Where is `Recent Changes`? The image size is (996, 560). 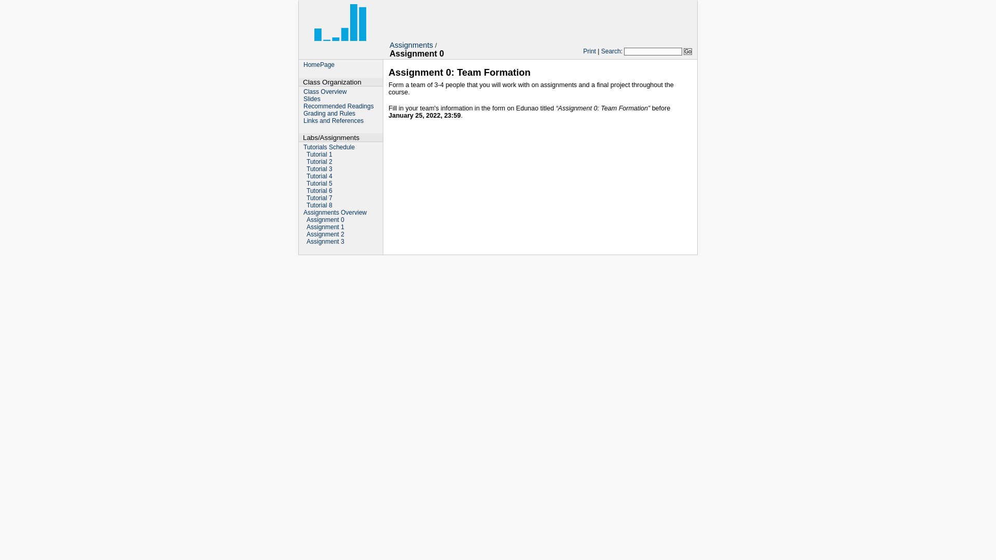
Recent Changes is located at coordinates (324, 259).